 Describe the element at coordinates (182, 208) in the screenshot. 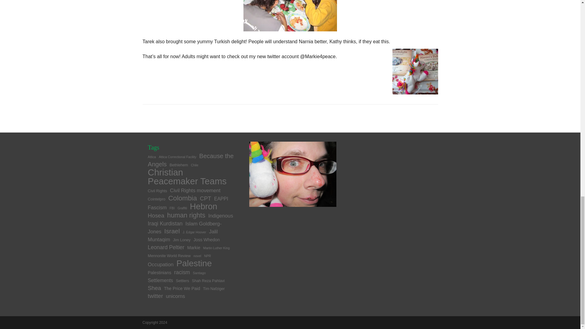

I see `Graffiti` at that location.